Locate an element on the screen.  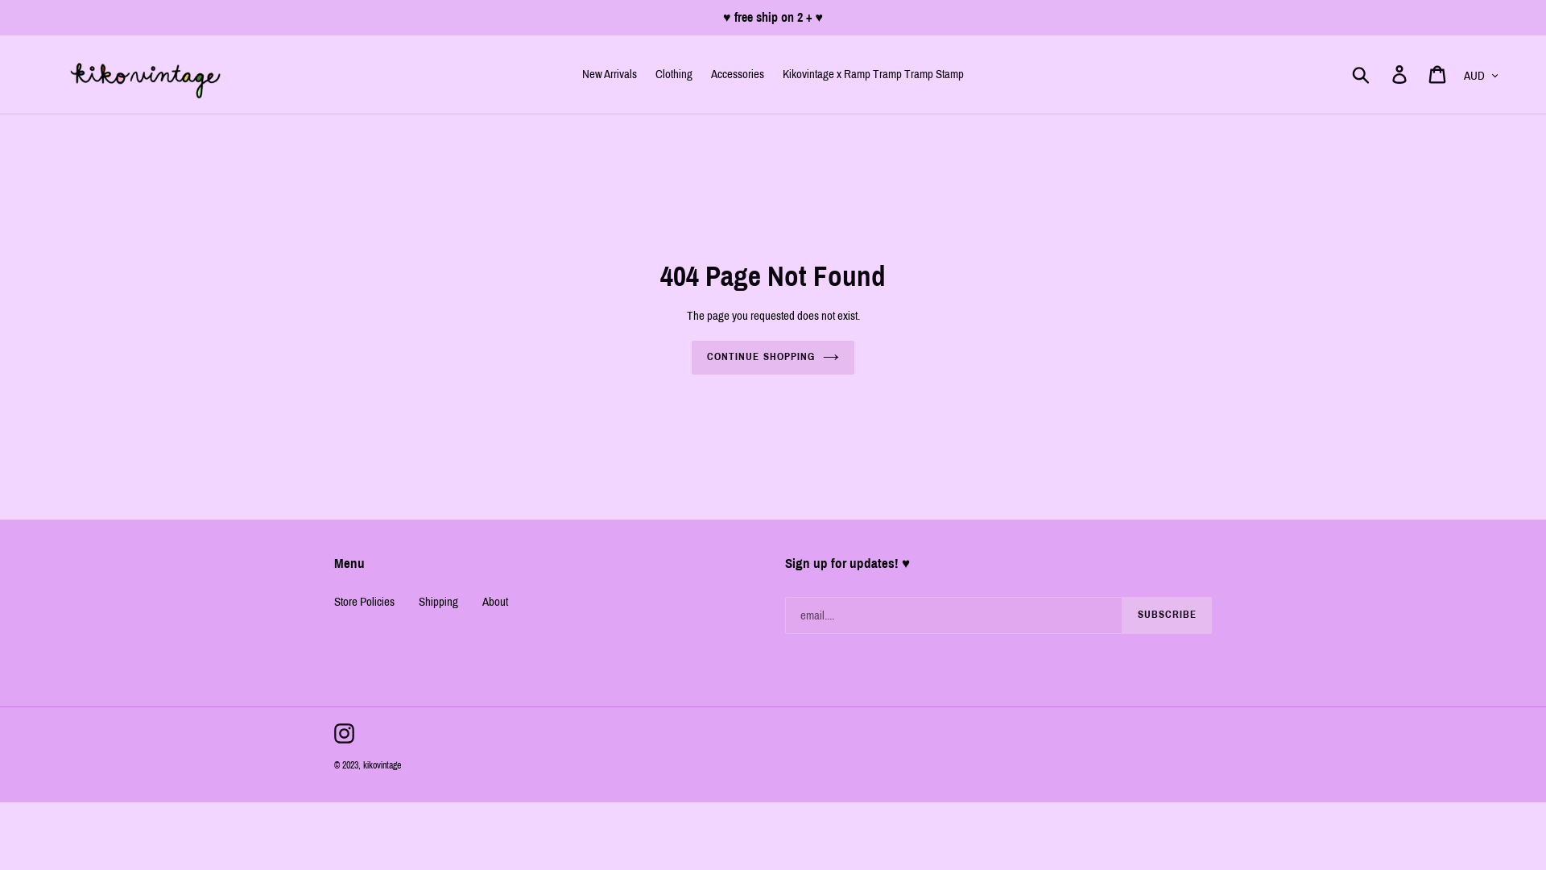
SUBSCRIBE is located at coordinates (1168, 615).